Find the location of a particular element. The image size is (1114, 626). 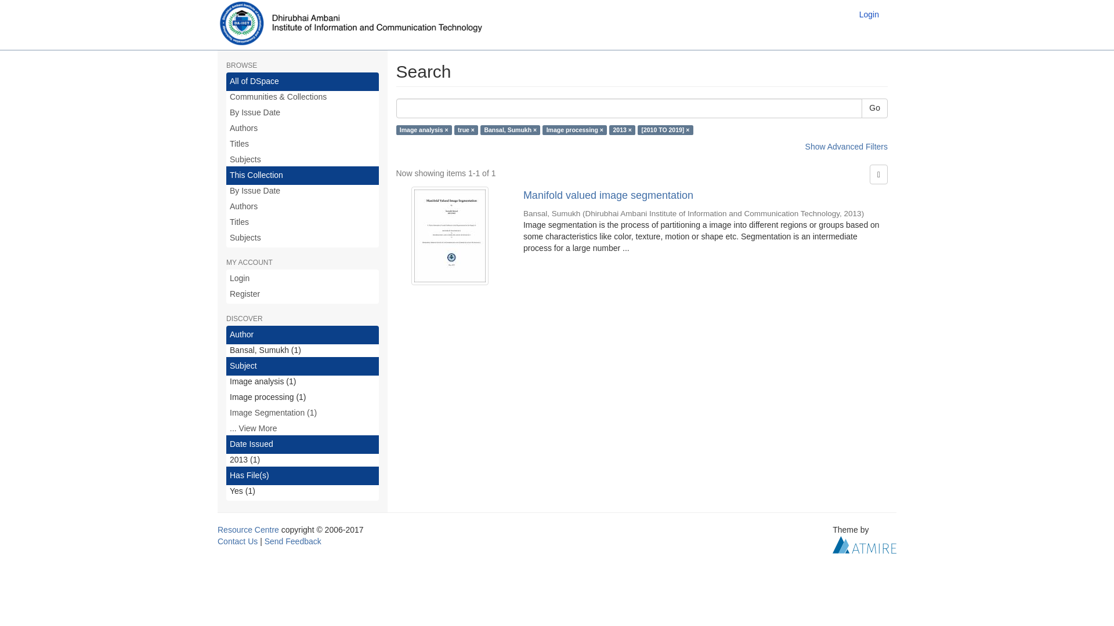

Date Issued is located at coordinates (302, 444).